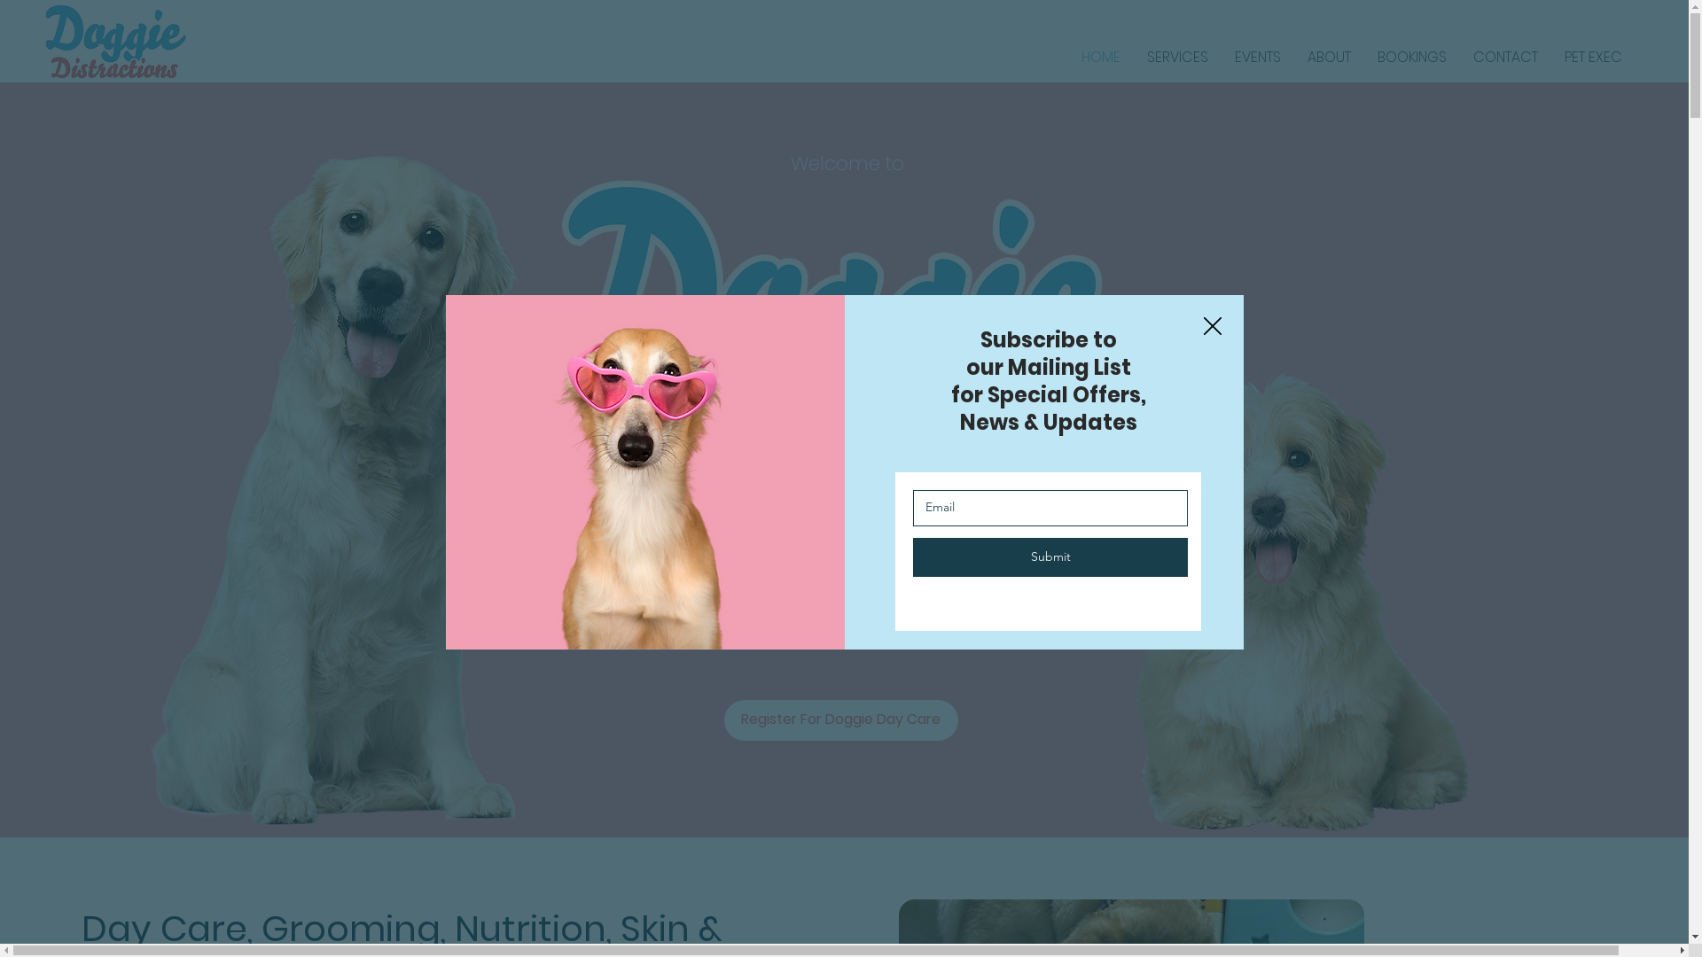 The height and width of the screenshot is (957, 1702). What do you see at coordinates (1412, 57) in the screenshot?
I see `BOOKINGS` at bounding box center [1412, 57].